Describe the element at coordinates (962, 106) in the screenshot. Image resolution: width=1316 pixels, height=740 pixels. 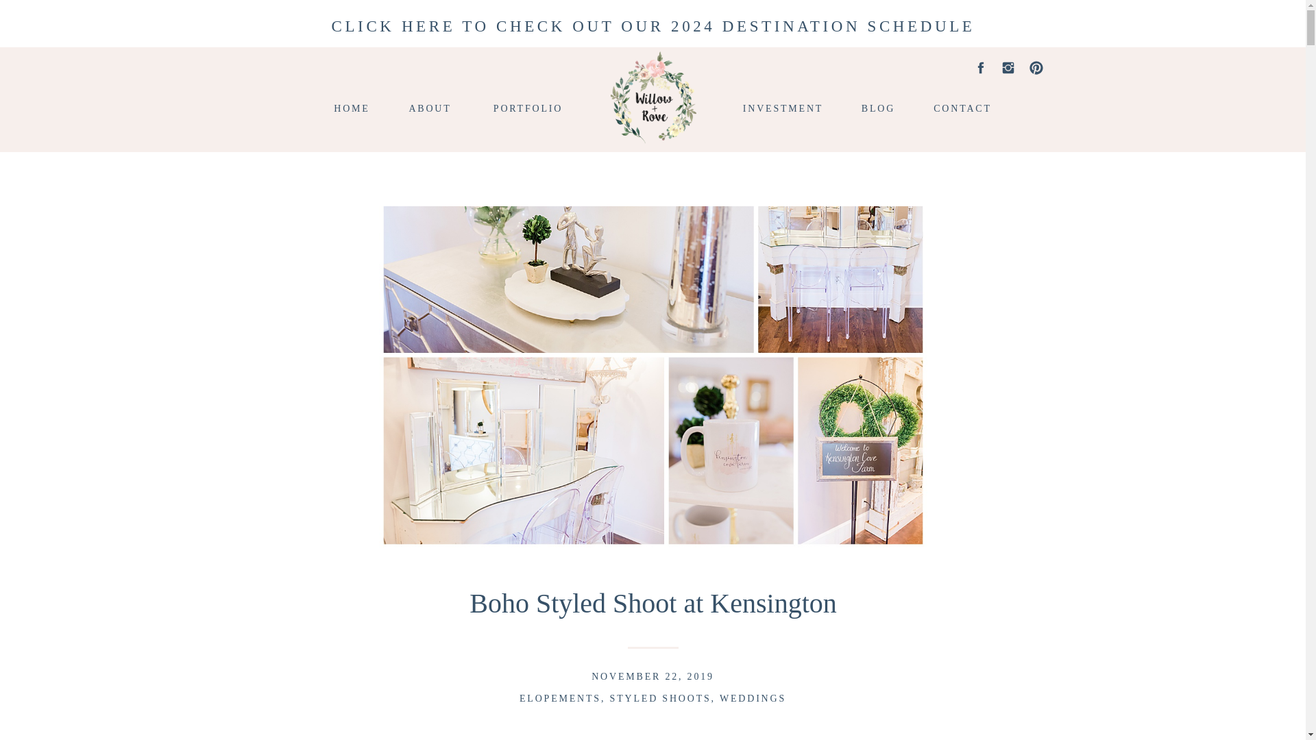
I see `CONTACT` at that location.